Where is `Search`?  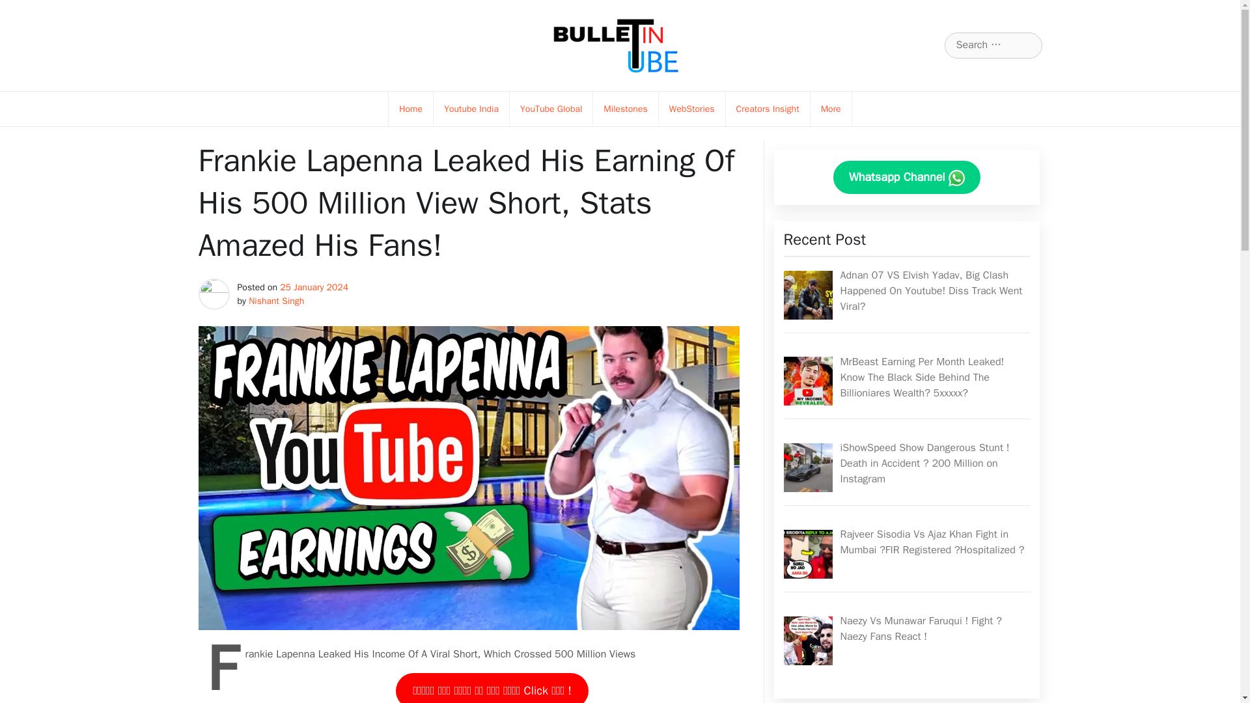 Search is located at coordinates (27, 10).